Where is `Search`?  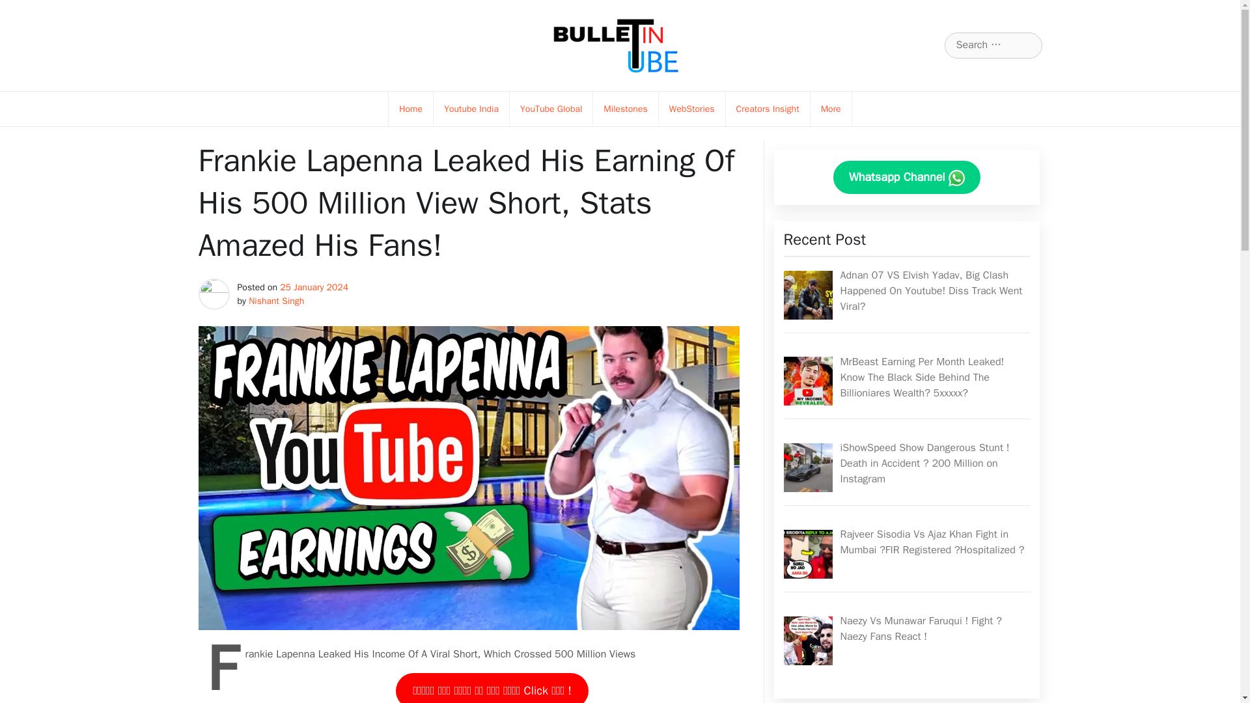 Search is located at coordinates (27, 10).